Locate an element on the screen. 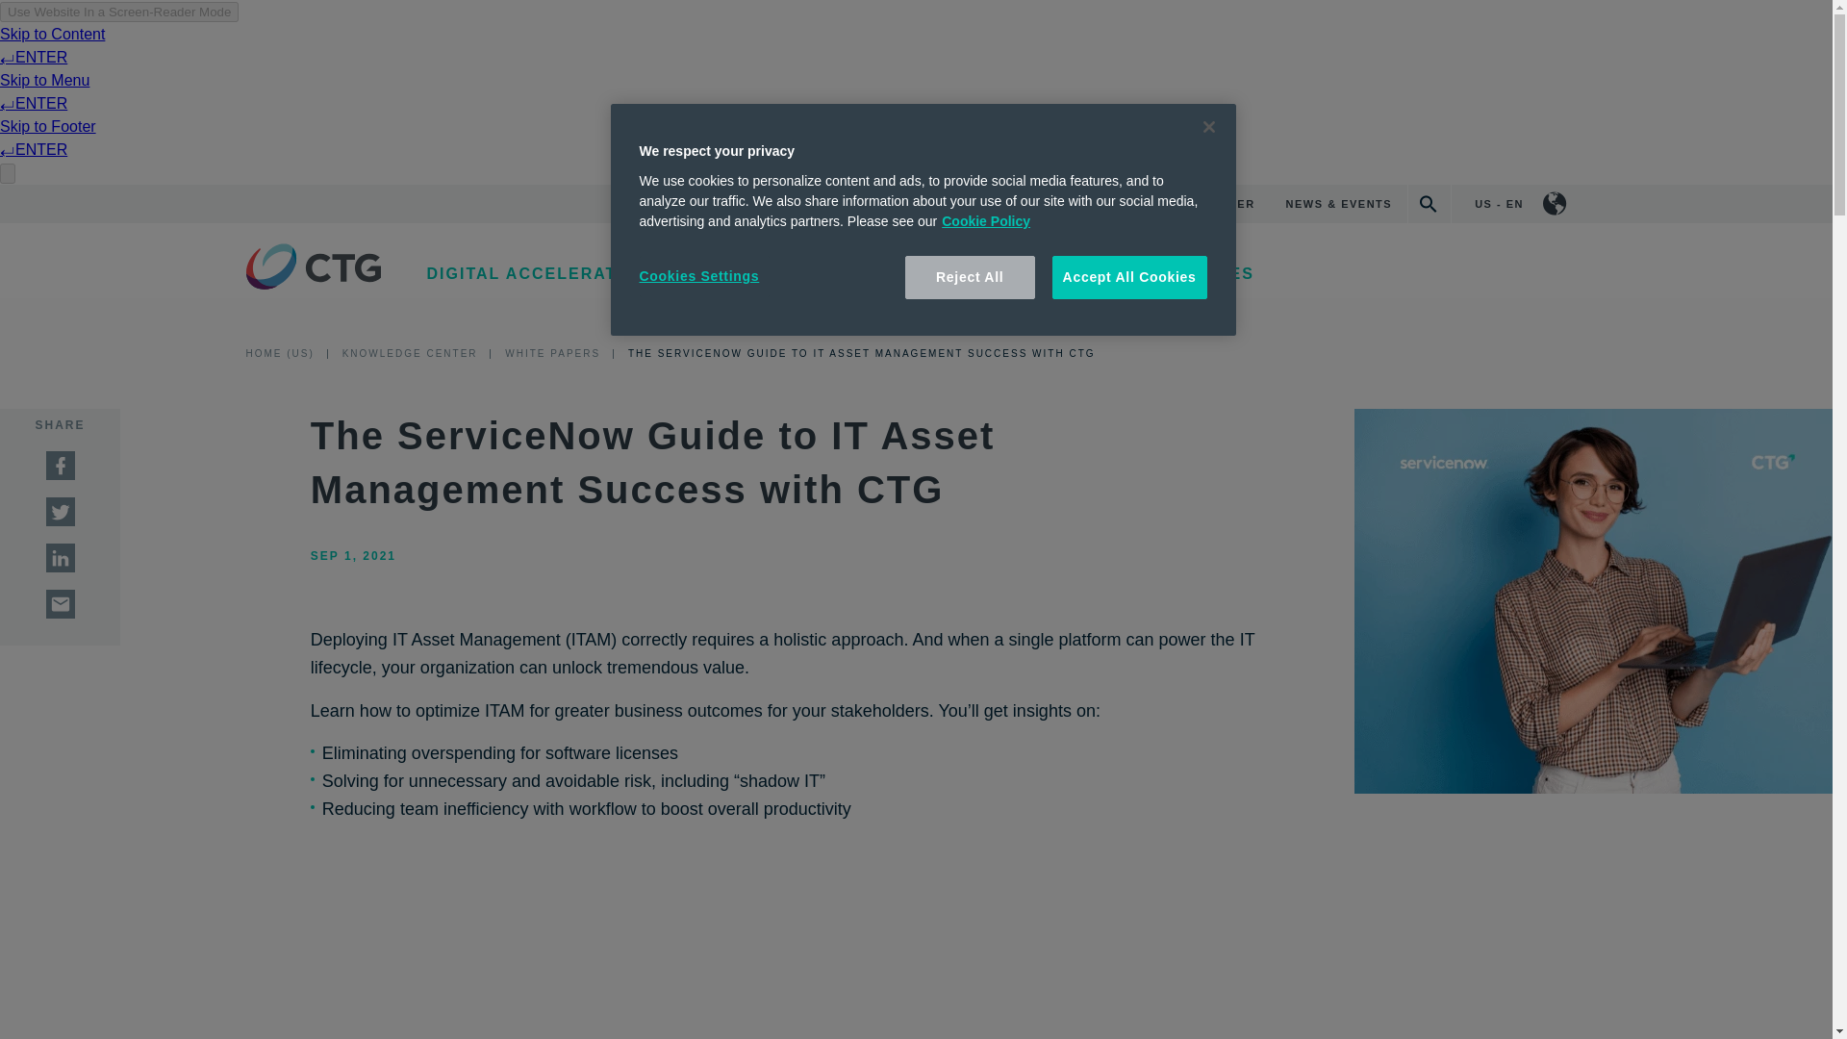 Image resolution: width=1847 pixels, height=1039 pixels. DIGITAL ACCELERATORS is located at coordinates (541, 273).